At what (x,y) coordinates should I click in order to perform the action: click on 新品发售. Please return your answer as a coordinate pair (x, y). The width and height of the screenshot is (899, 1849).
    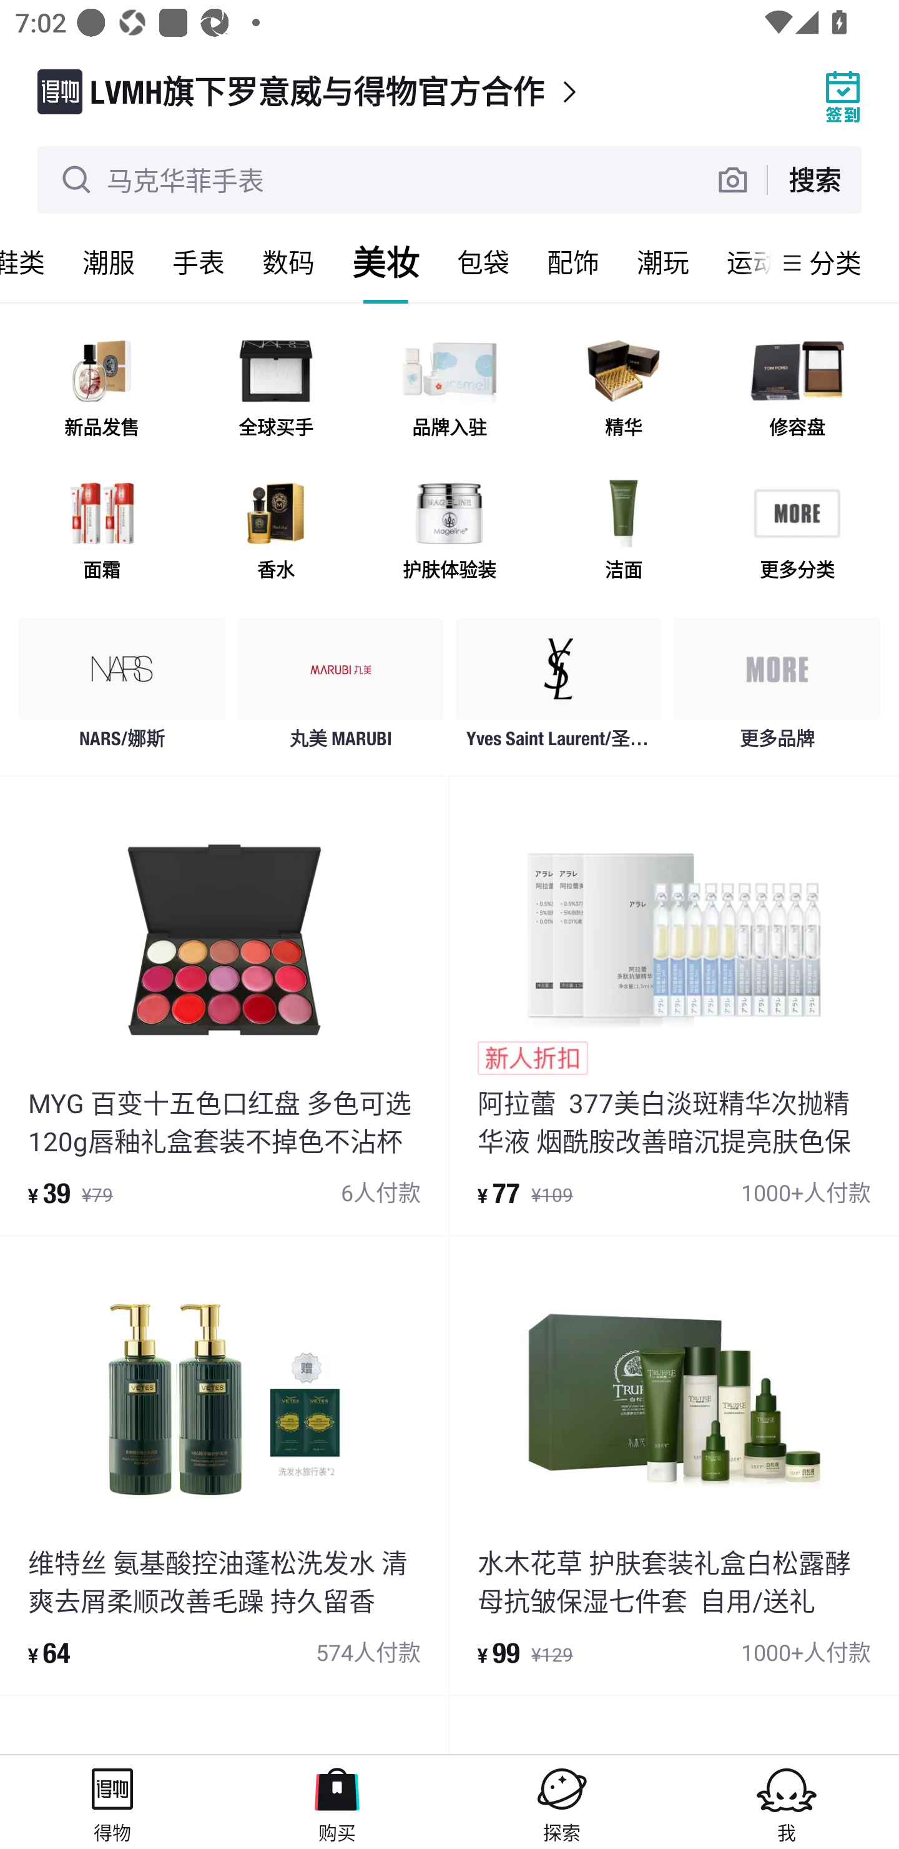
    Looking at the image, I should click on (102, 389).